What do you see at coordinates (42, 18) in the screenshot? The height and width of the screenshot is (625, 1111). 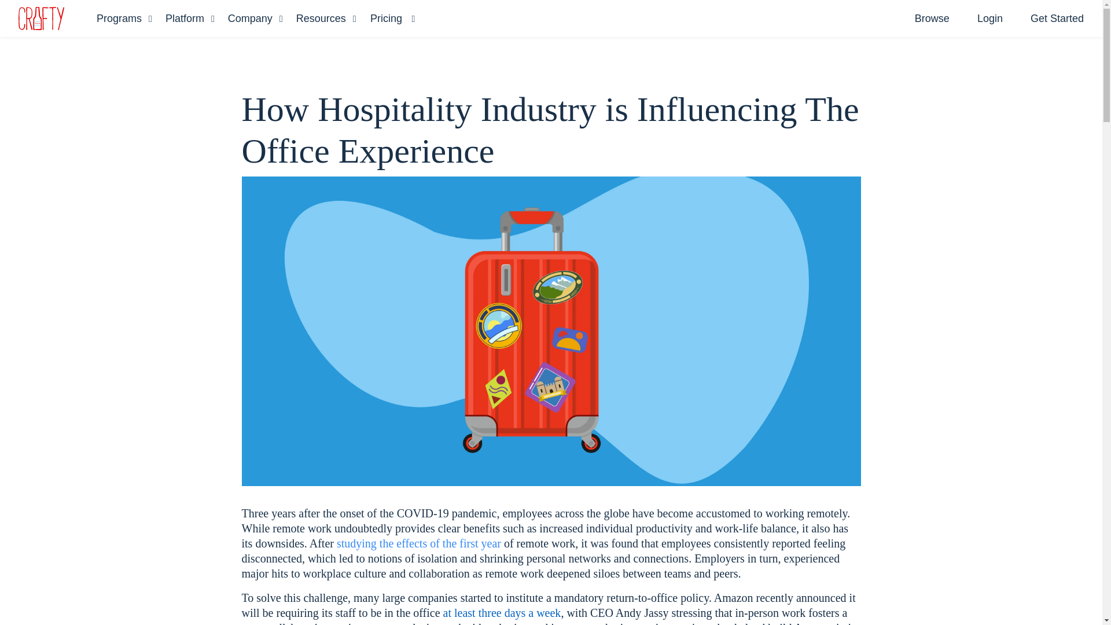 I see `vast.png` at bounding box center [42, 18].